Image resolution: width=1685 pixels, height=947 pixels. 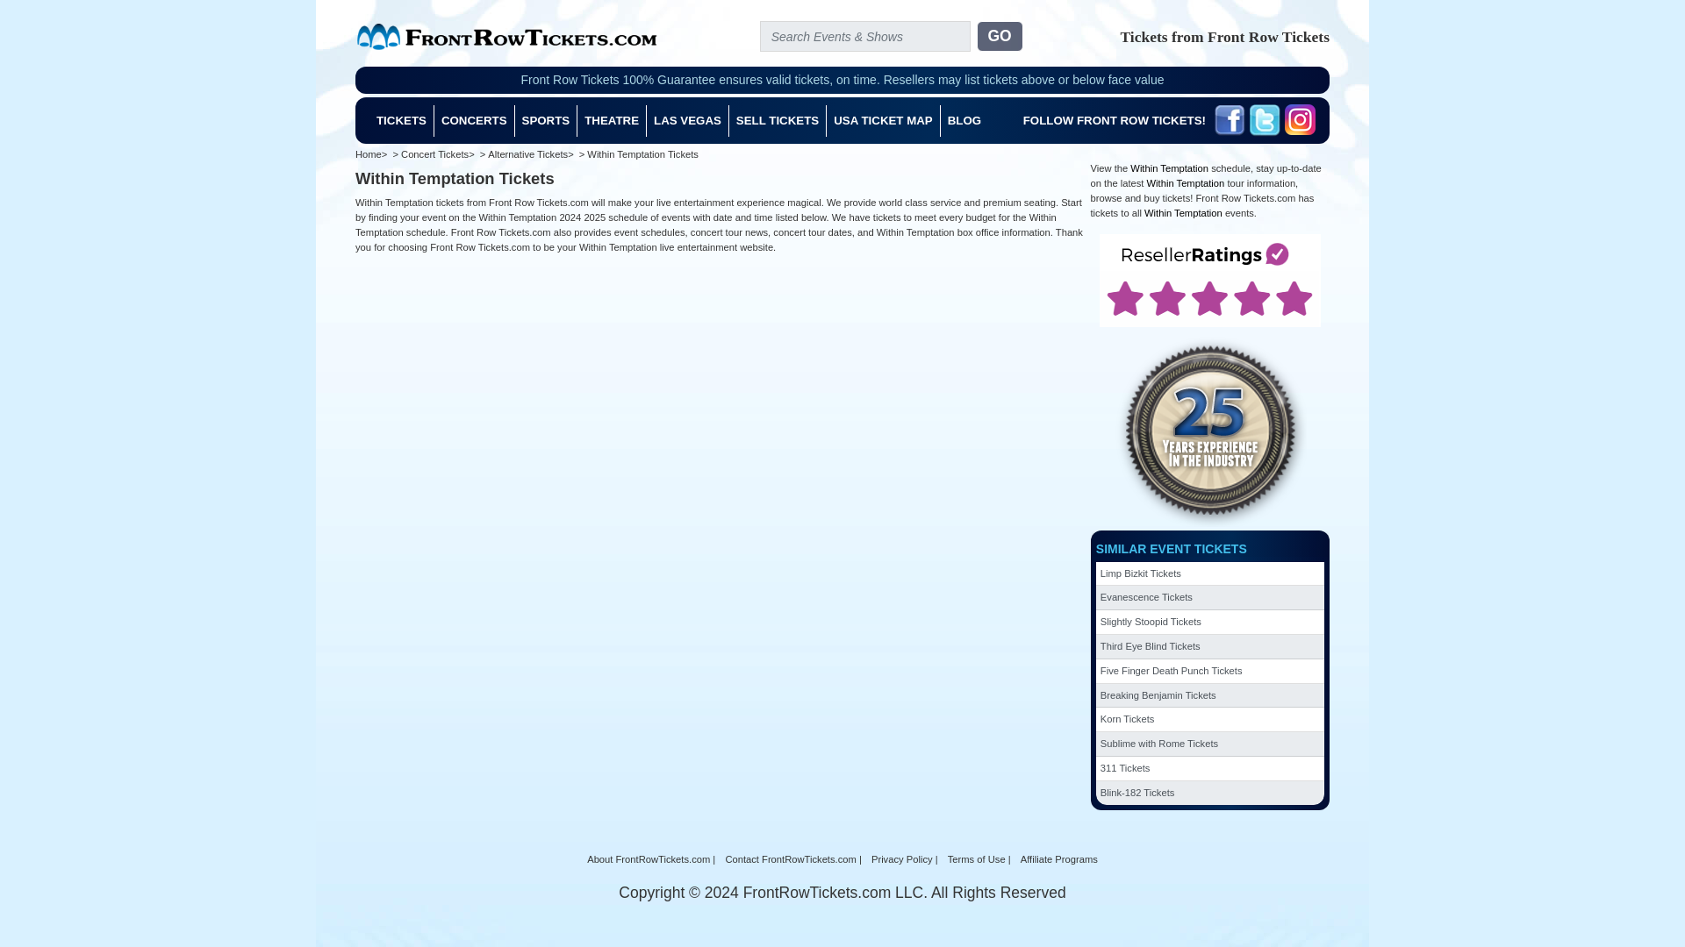 What do you see at coordinates (999, 36) in the screenshot?
I see `GO` at bounding box center [999, 36].